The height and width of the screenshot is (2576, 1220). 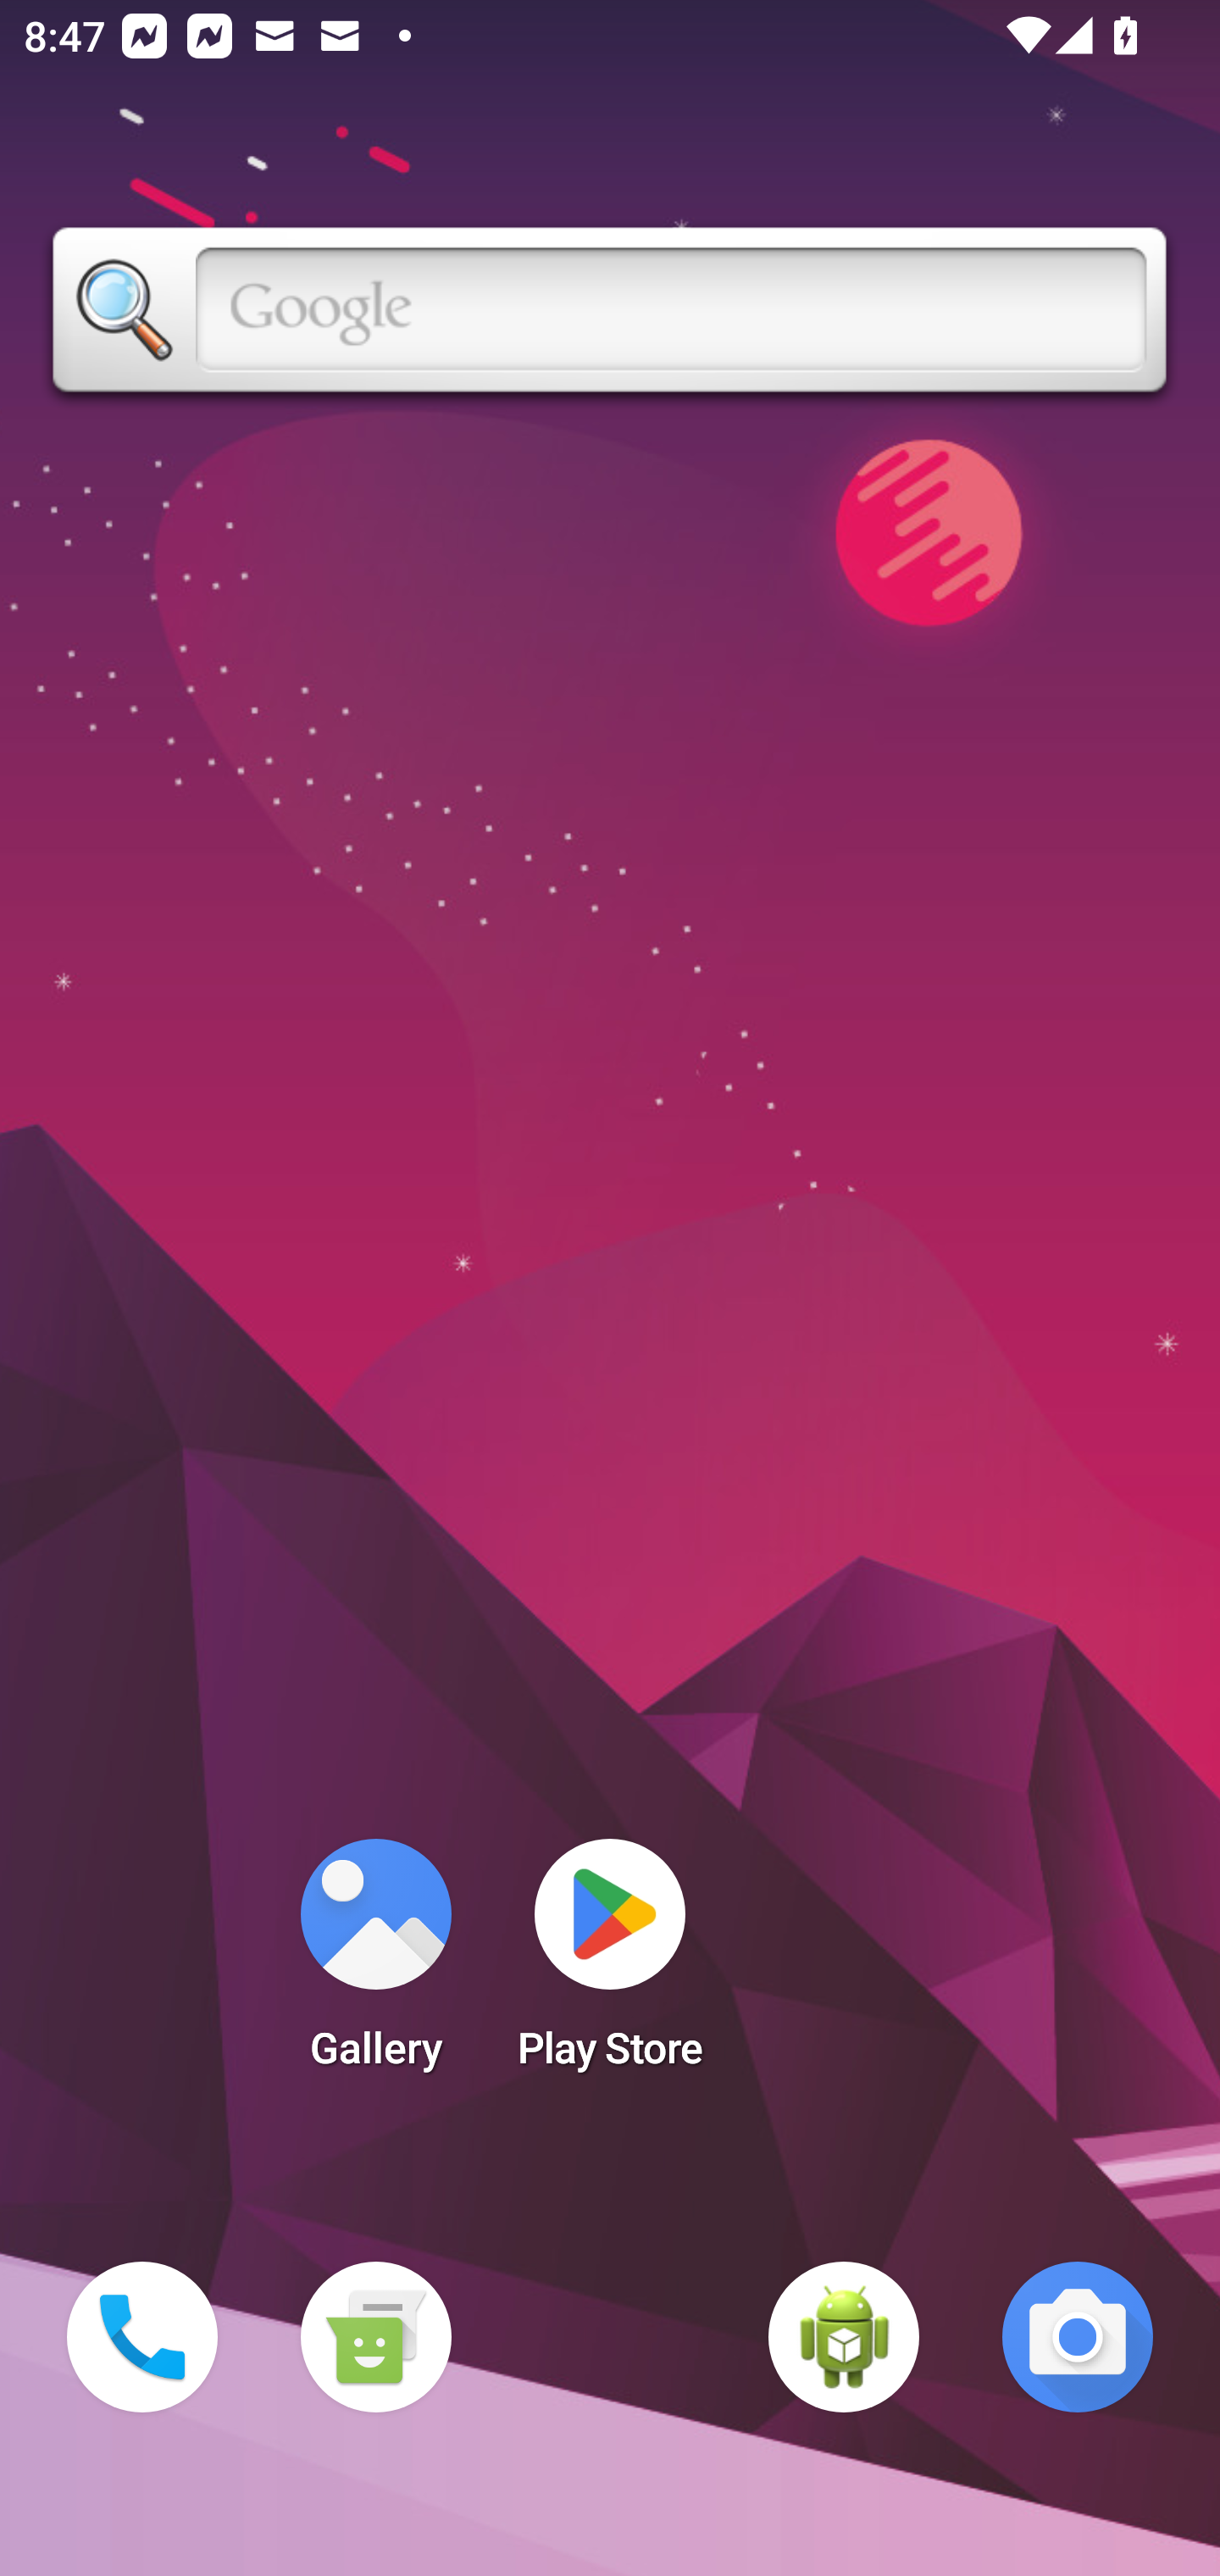 I want to click on Camera, so click(x=1078, y=2337).